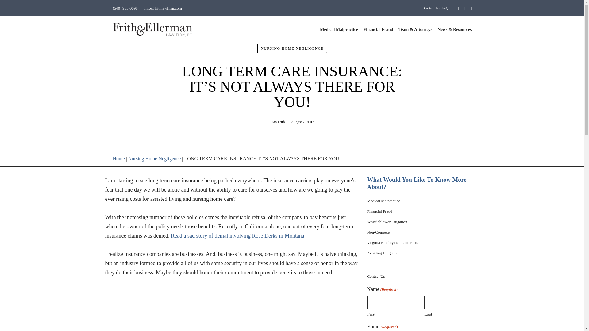 The image size is (589, 331). What do you see at coordinates (392, 243) in the screenshot?
I see `Virginia Employment Contracts` at bounding box center [392, 243].